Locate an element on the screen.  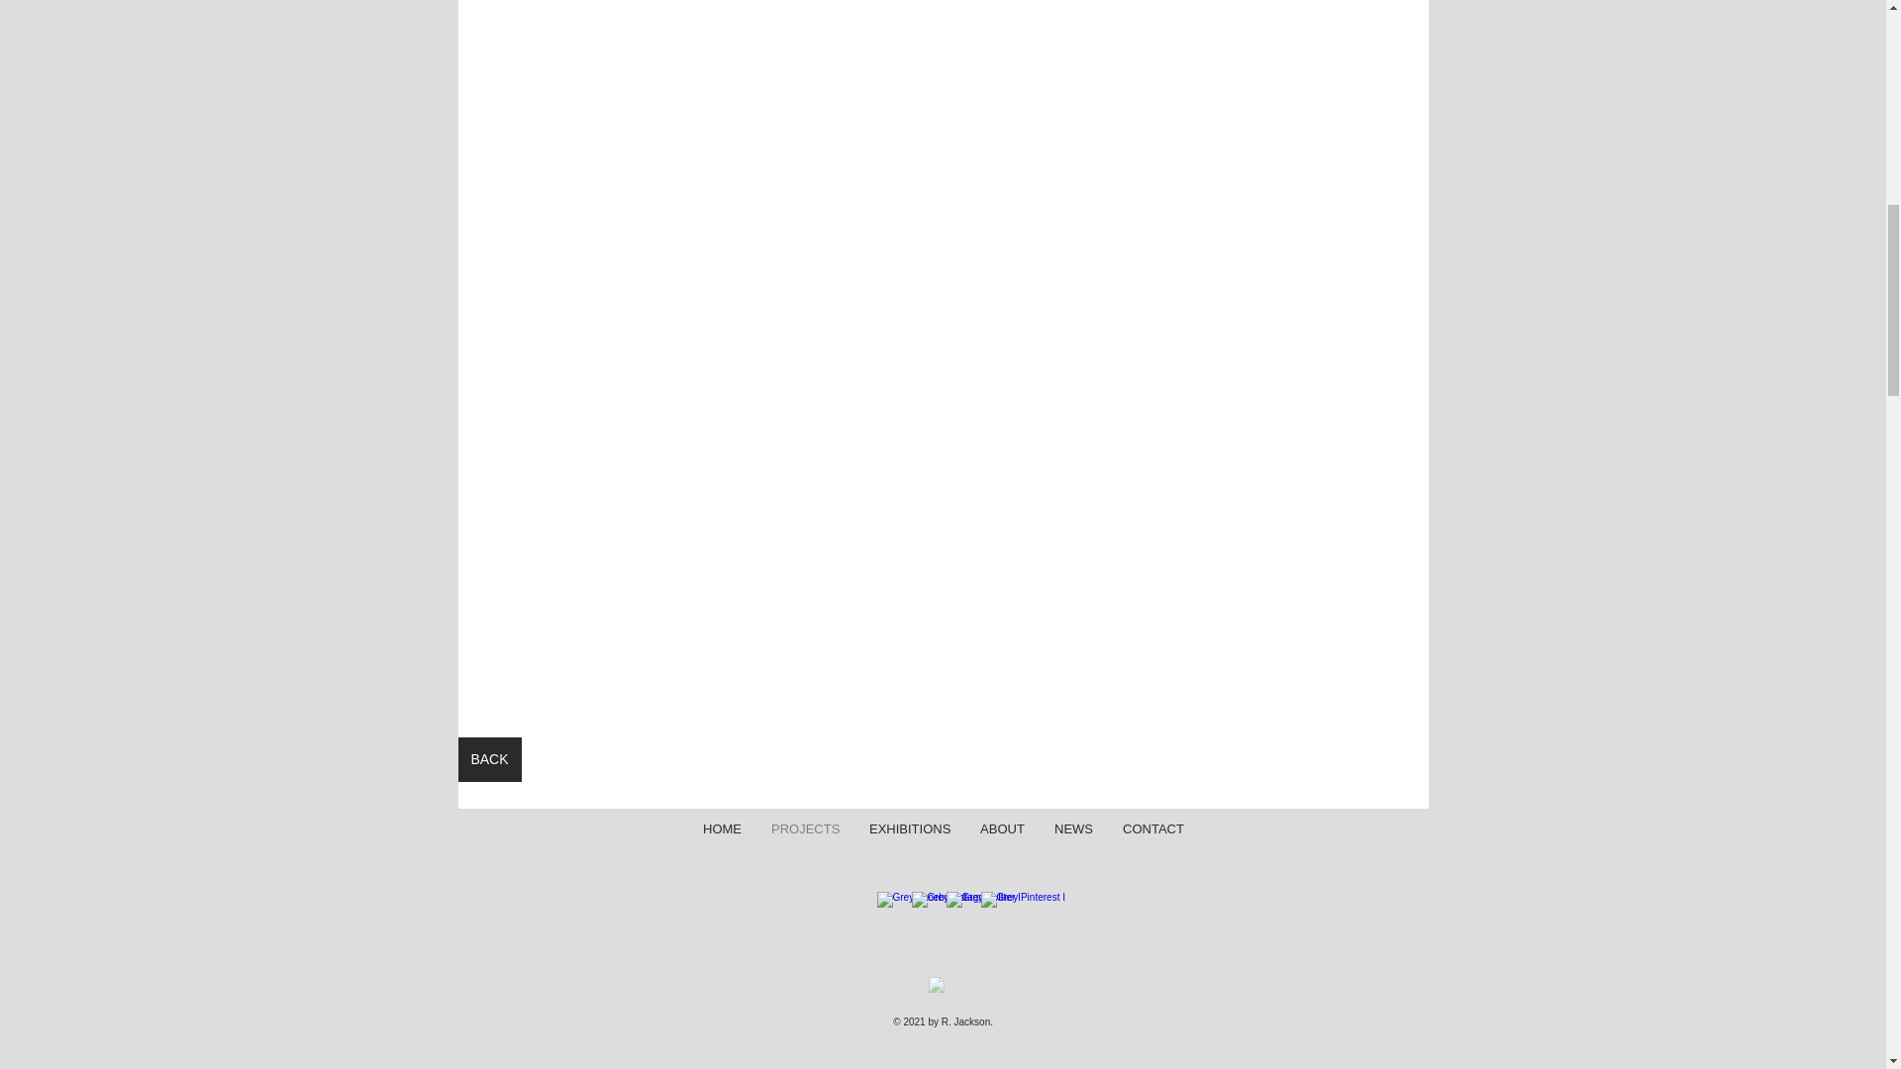
BACK is located at coordinates (489, 759).